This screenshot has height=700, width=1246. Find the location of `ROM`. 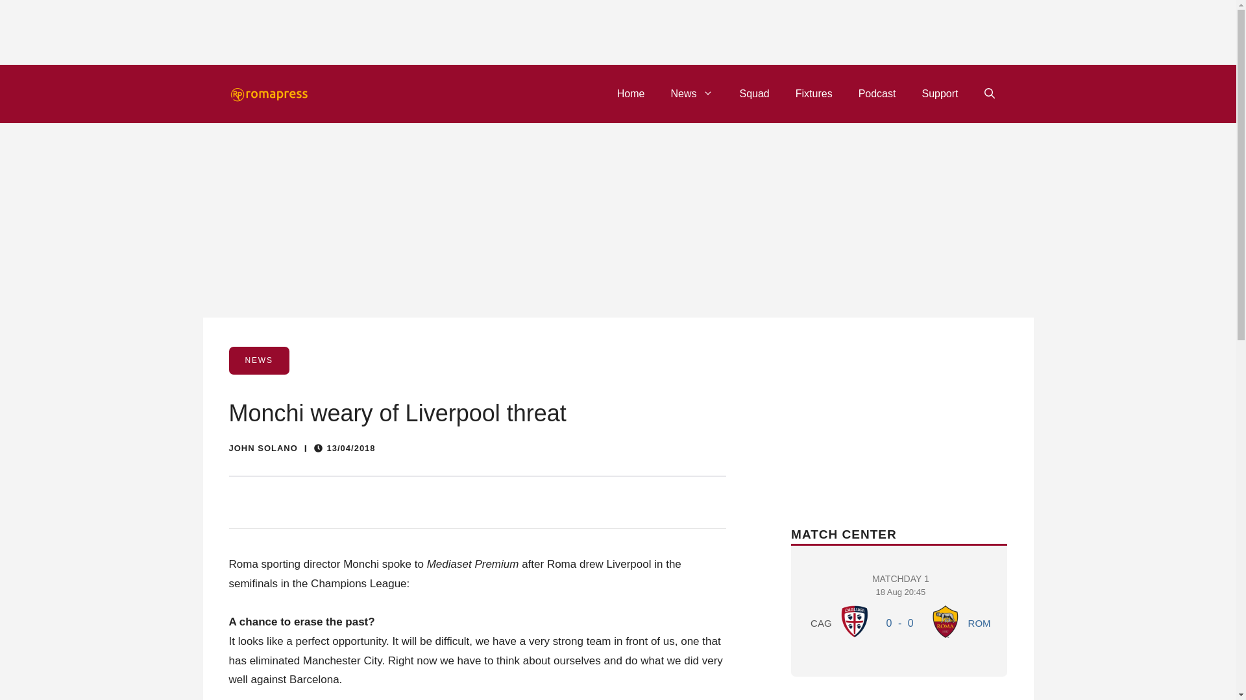

ROM is located at coordinates (979, 622).